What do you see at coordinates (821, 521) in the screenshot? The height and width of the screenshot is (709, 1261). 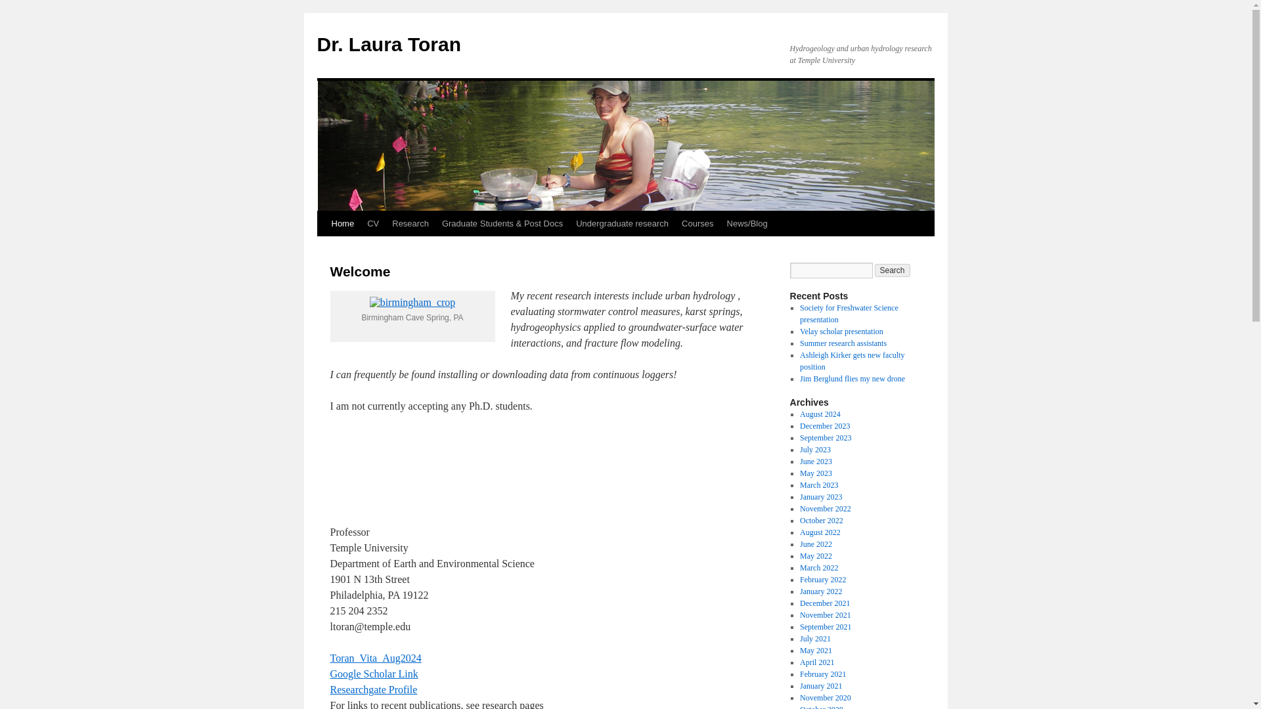 I see `October 2022` at bounding box center [821, 521].